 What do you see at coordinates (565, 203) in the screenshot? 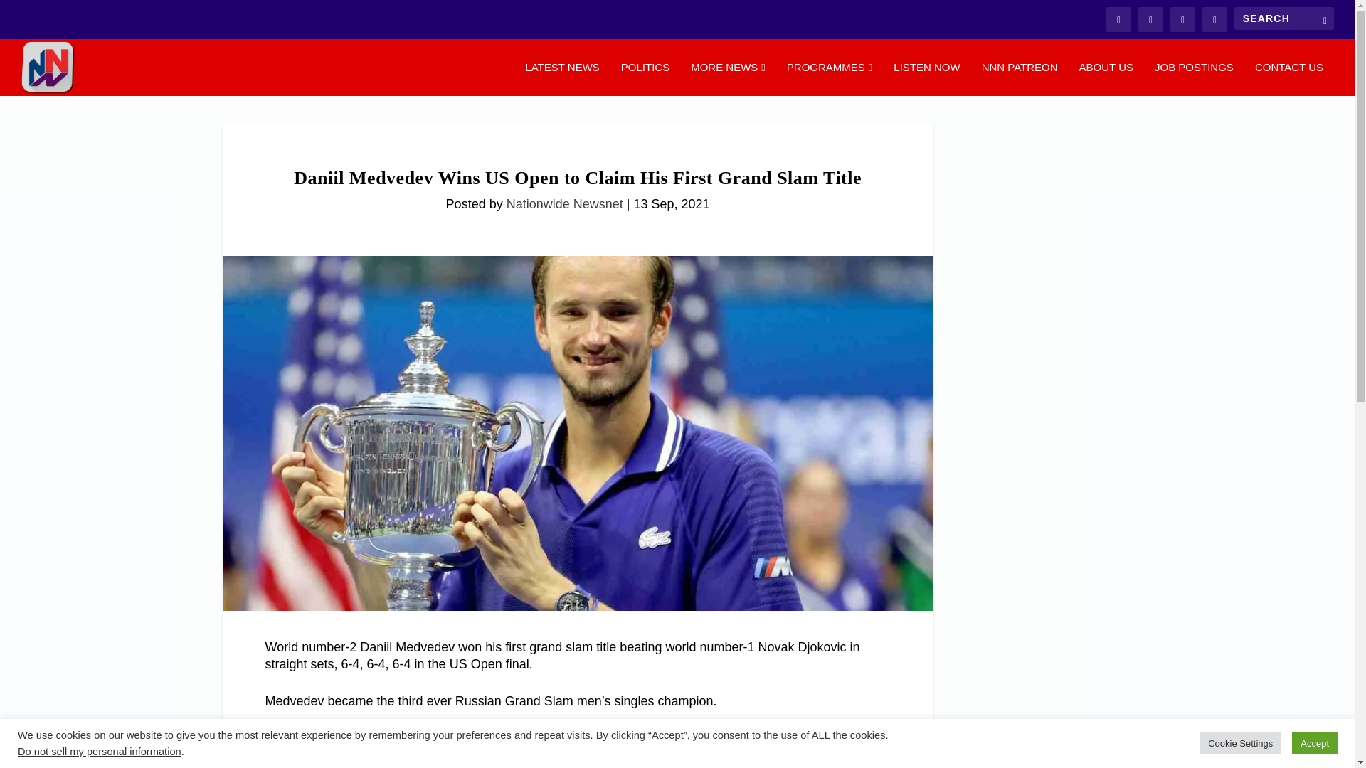
I see `Posts by Nationwide Newsnet` at bounding box center [565, 203].